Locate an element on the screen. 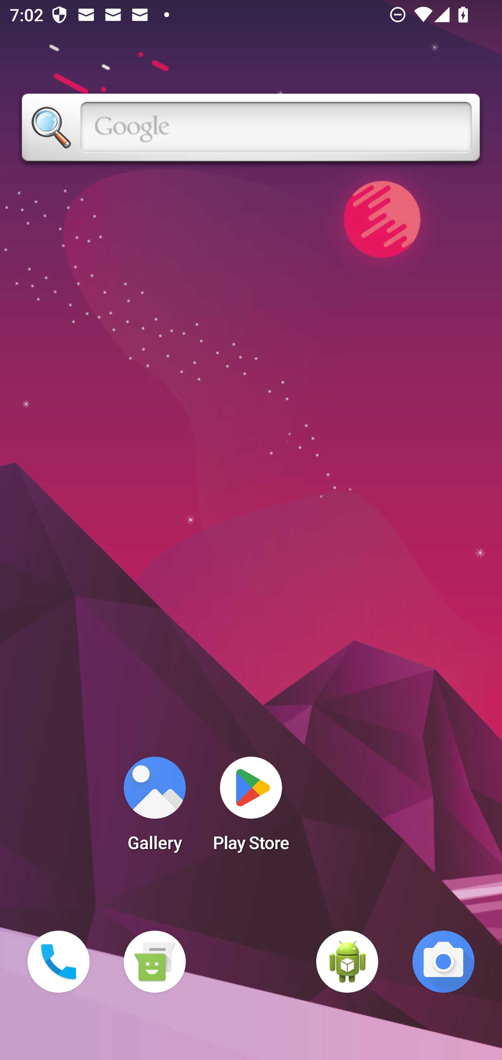  Messaging is located at coordinates (154, 962).